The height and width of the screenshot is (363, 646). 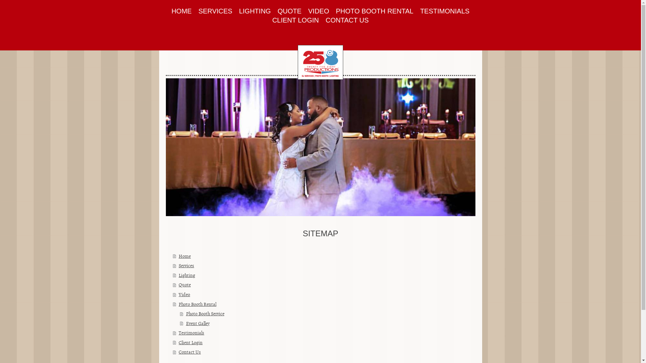 I want to click on Home, so click(x=324, y=256).